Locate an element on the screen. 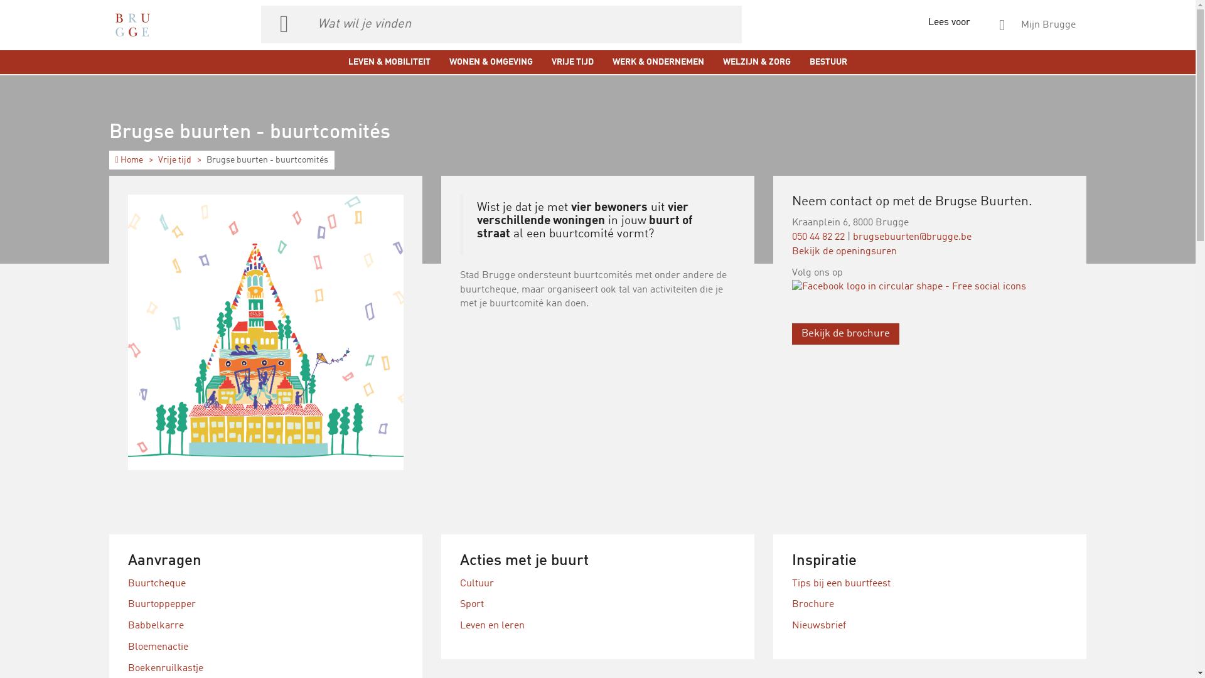 The height and width of the screenshot is (678, 1205). Leven en leren is located at coordinates (492, 626).